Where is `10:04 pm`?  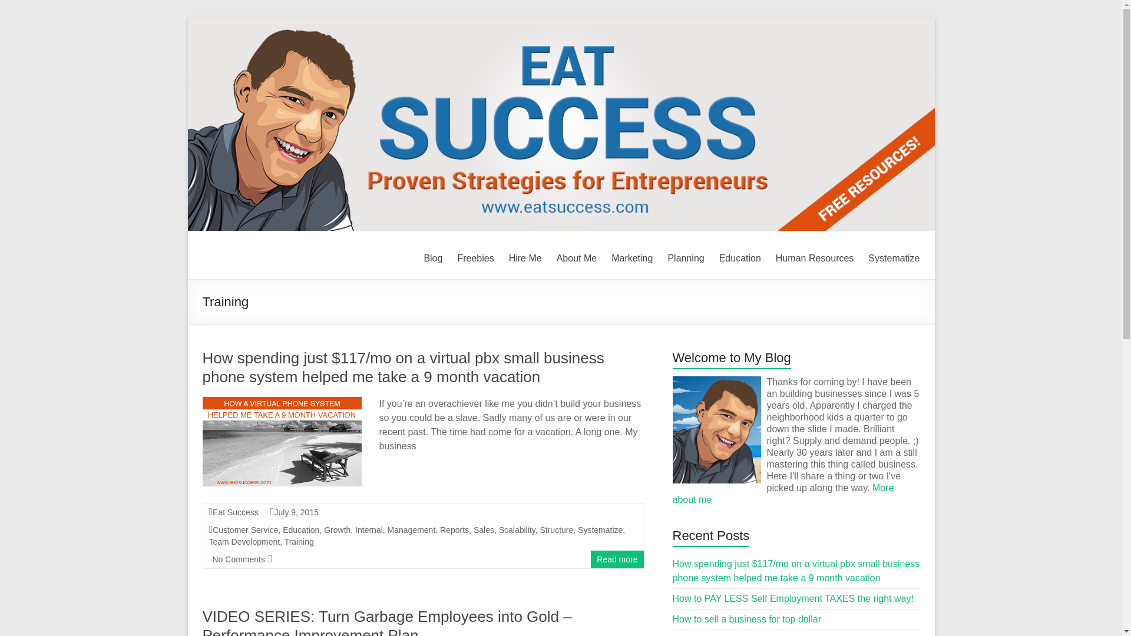
10:04 pm is located at coordinates (296, 512).